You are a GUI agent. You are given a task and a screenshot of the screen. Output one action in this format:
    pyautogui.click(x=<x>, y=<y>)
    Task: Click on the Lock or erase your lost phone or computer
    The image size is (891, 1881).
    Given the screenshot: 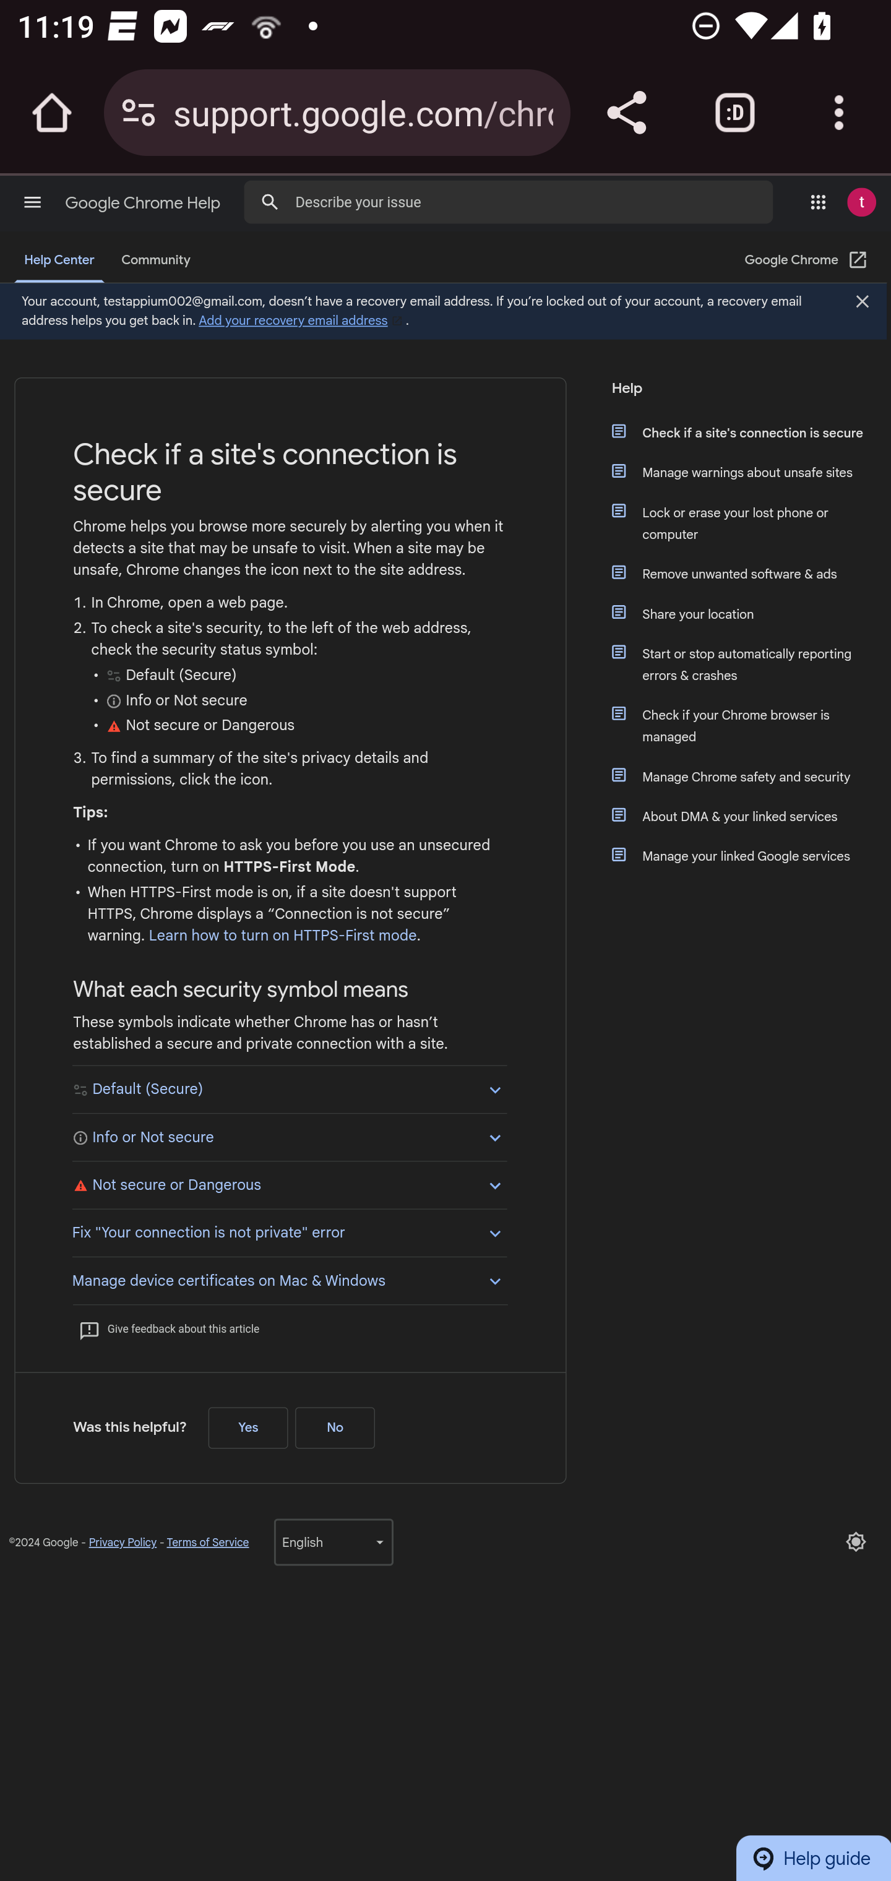 What is the action you would take?
    pyautogui.click(x=751, y=523)
    